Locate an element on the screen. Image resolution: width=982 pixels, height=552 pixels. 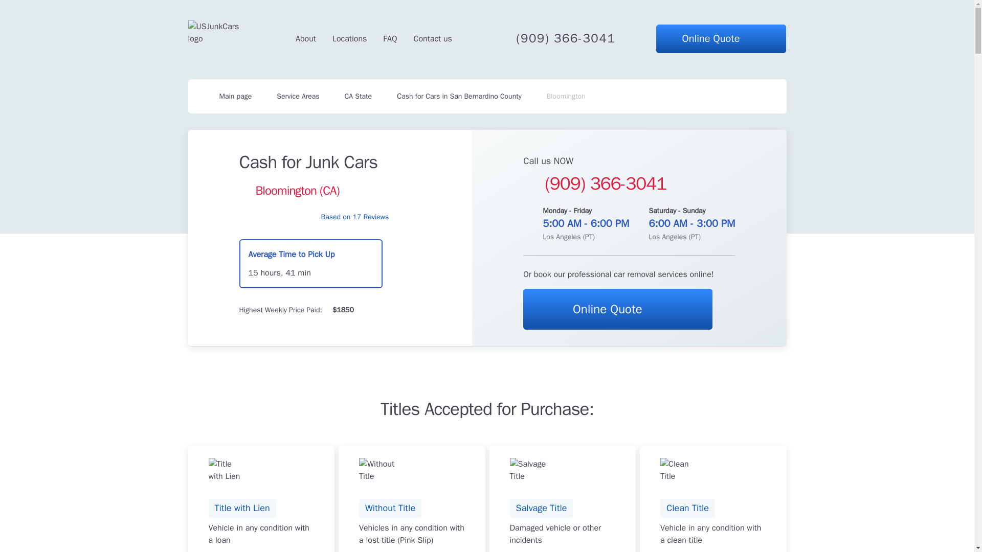
Contact us is located at coordinates (433, 38).